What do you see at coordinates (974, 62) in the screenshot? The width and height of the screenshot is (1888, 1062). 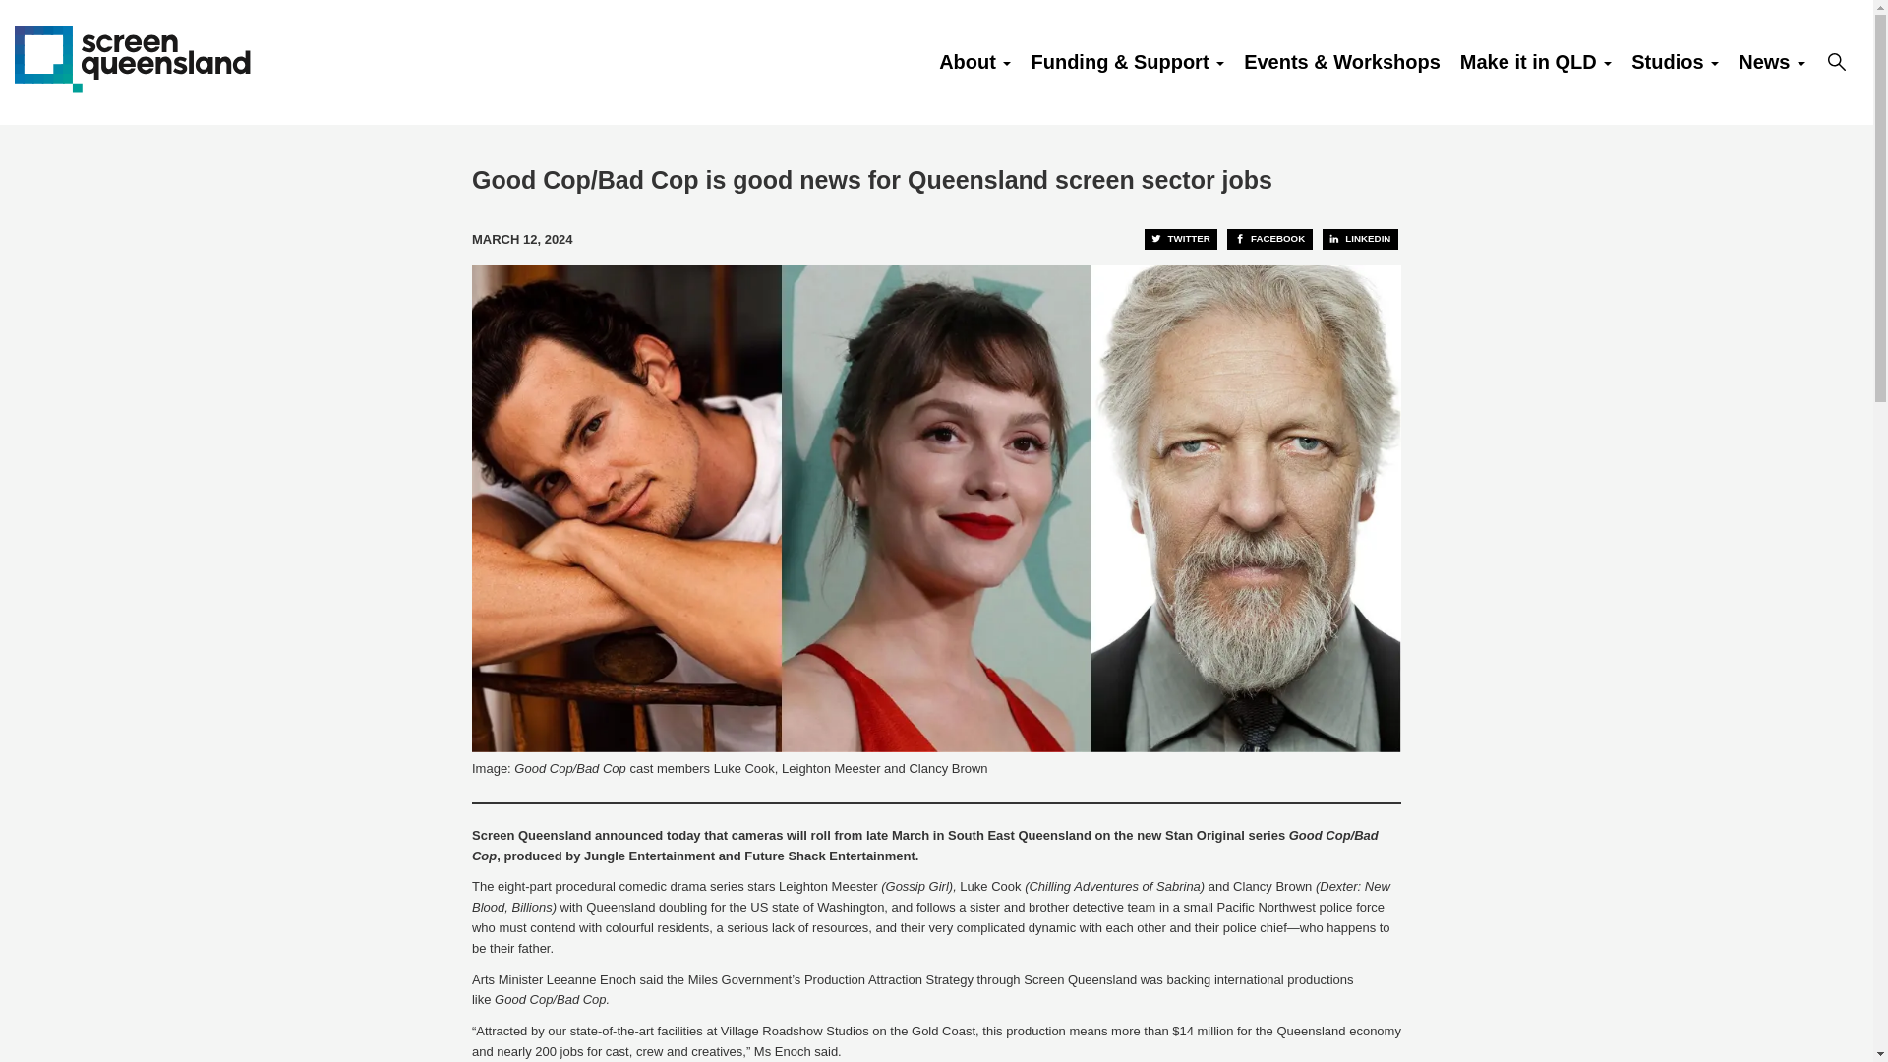 I see `About` at bounding box center [974, 62].